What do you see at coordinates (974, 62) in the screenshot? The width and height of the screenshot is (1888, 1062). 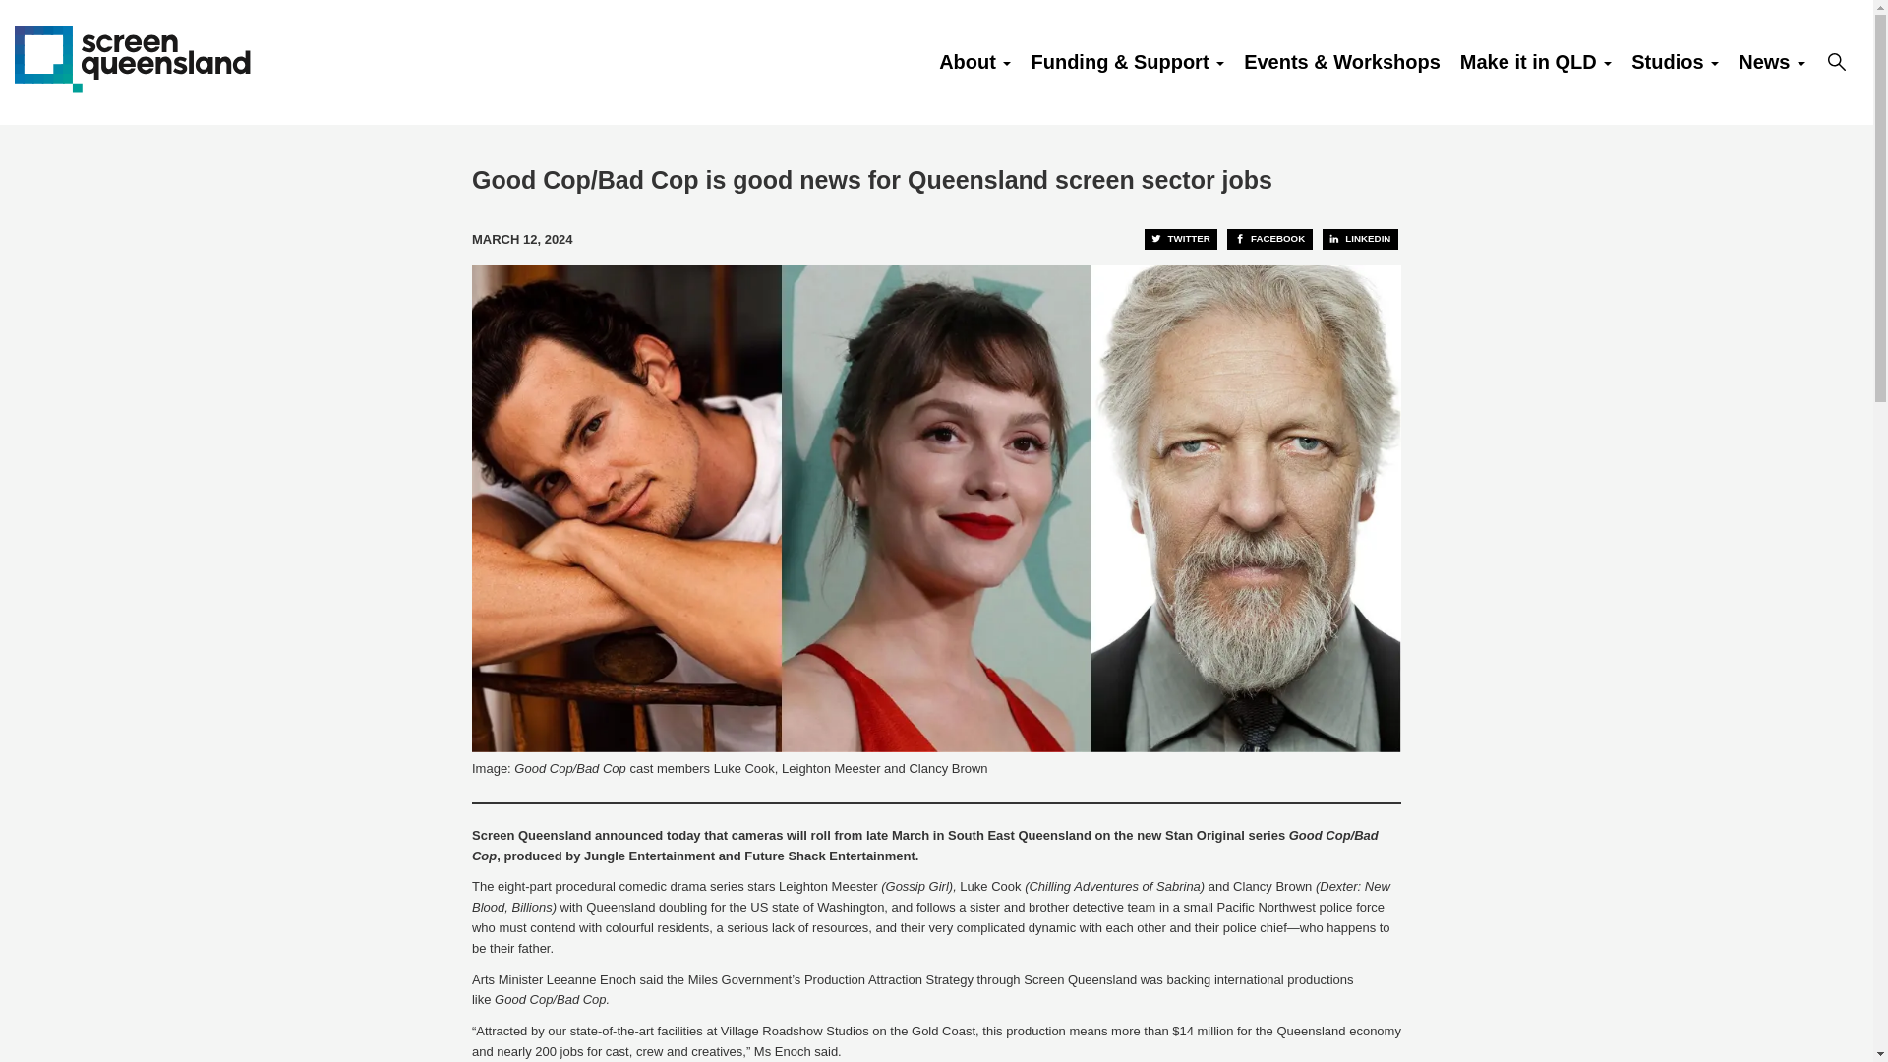 I see `About` at bounding box center [974, 62].